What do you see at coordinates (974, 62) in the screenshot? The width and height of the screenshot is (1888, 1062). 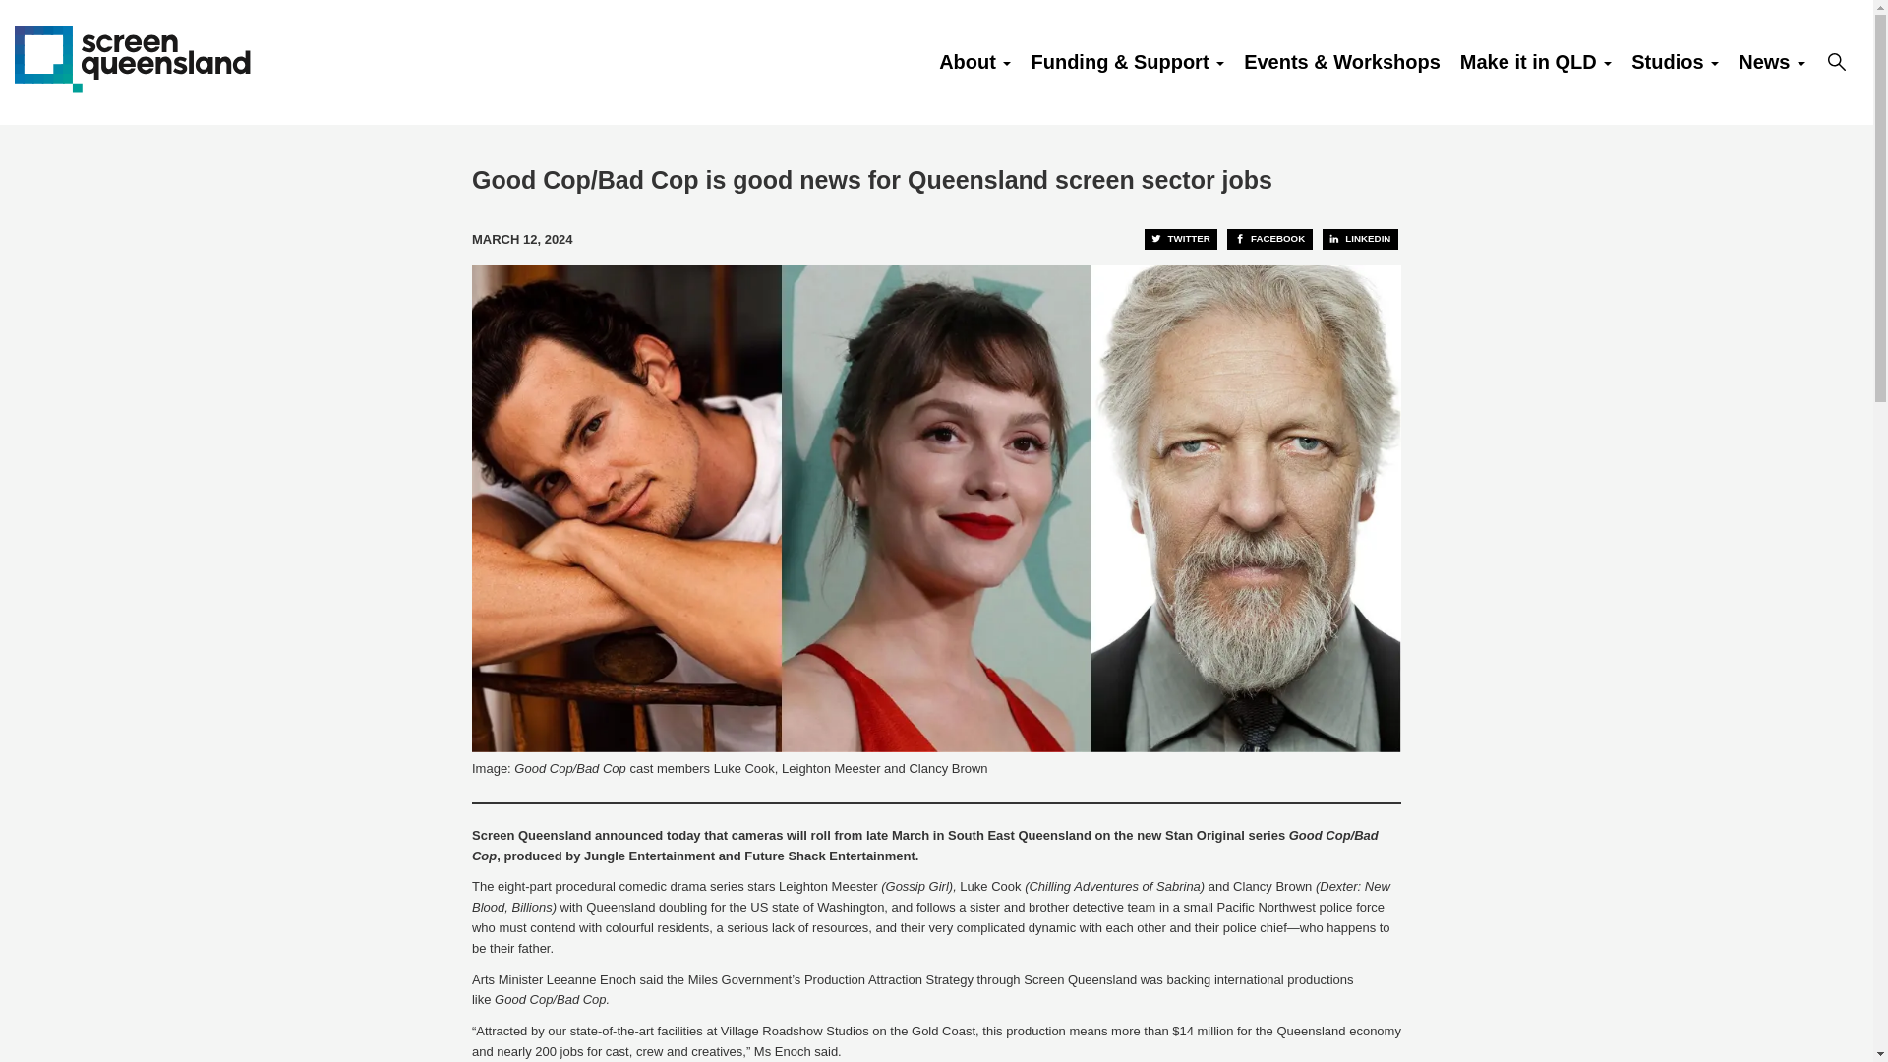 I see `About` at bounding box center [974, 62].